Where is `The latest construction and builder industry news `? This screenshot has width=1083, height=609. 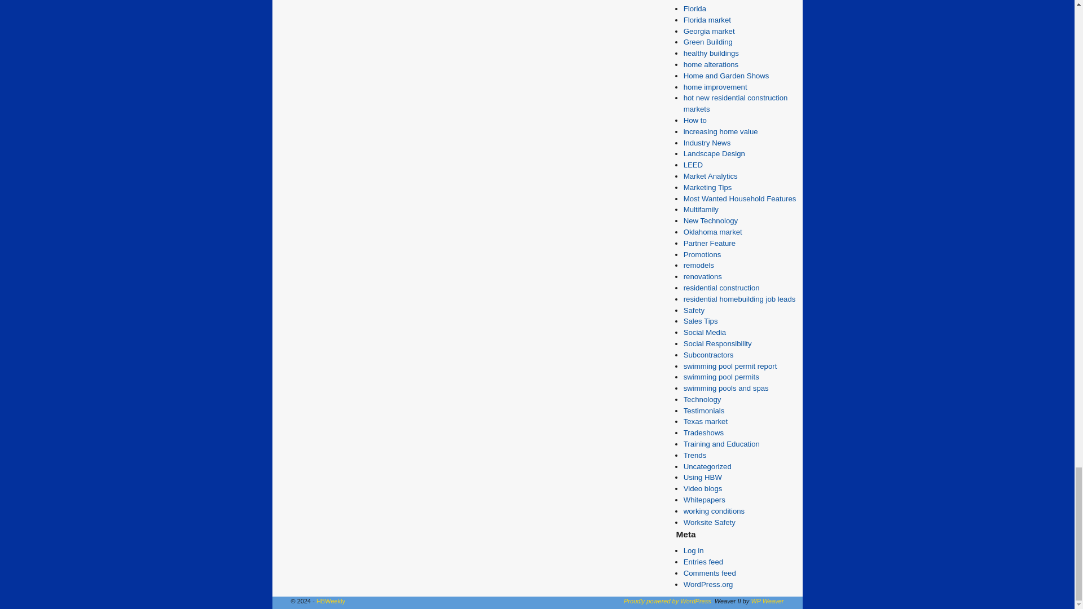
The latest construction and builder industry news  is located at coordinates (707, 143).